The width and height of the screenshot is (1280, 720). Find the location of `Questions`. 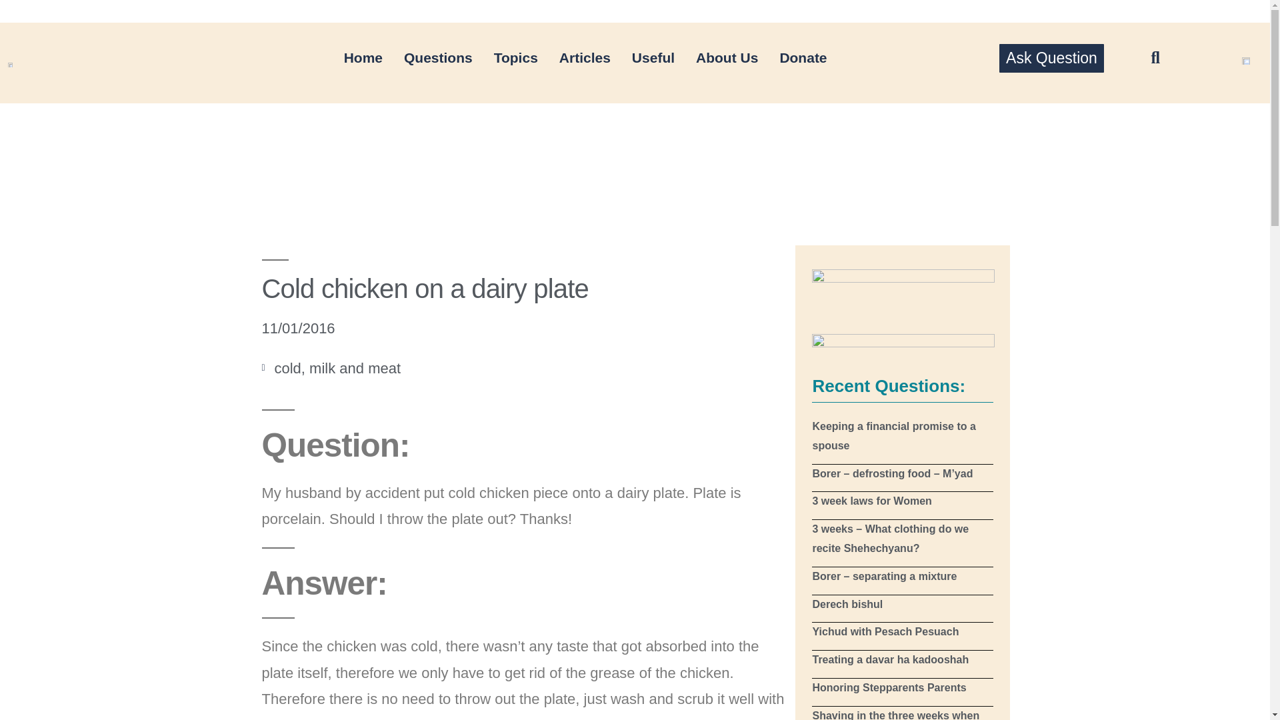

Questions is located at coordinates (438, 57).